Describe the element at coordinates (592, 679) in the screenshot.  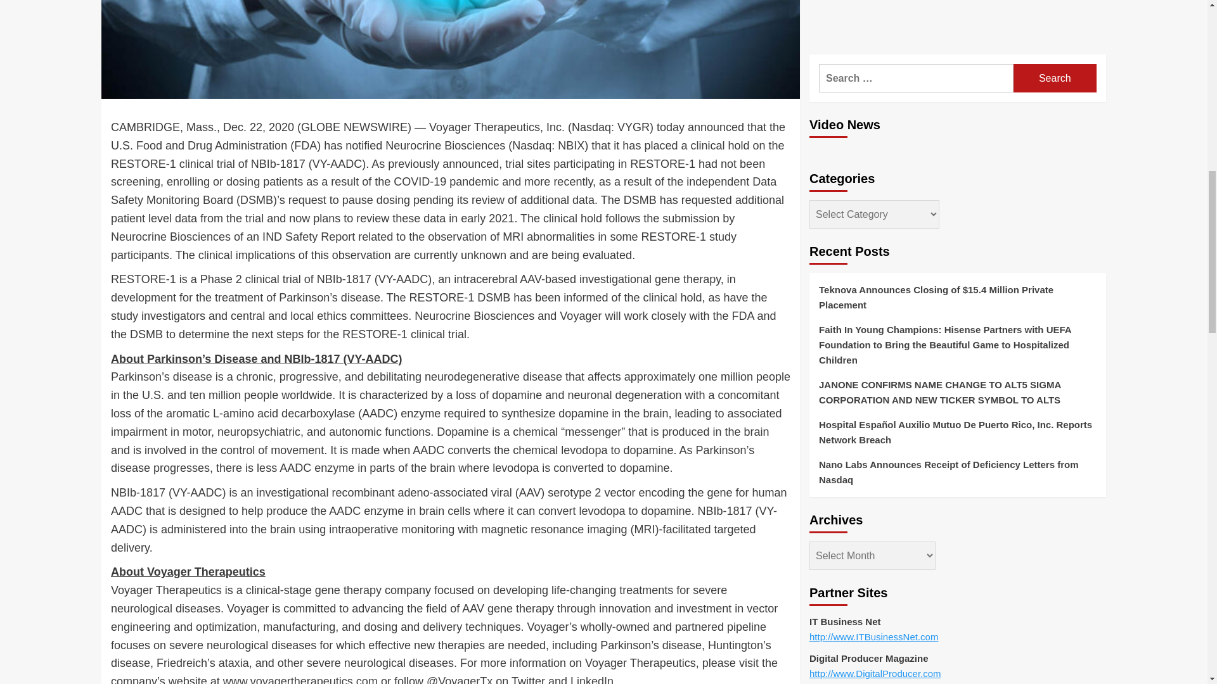
I see `LinkedIn` at that location.